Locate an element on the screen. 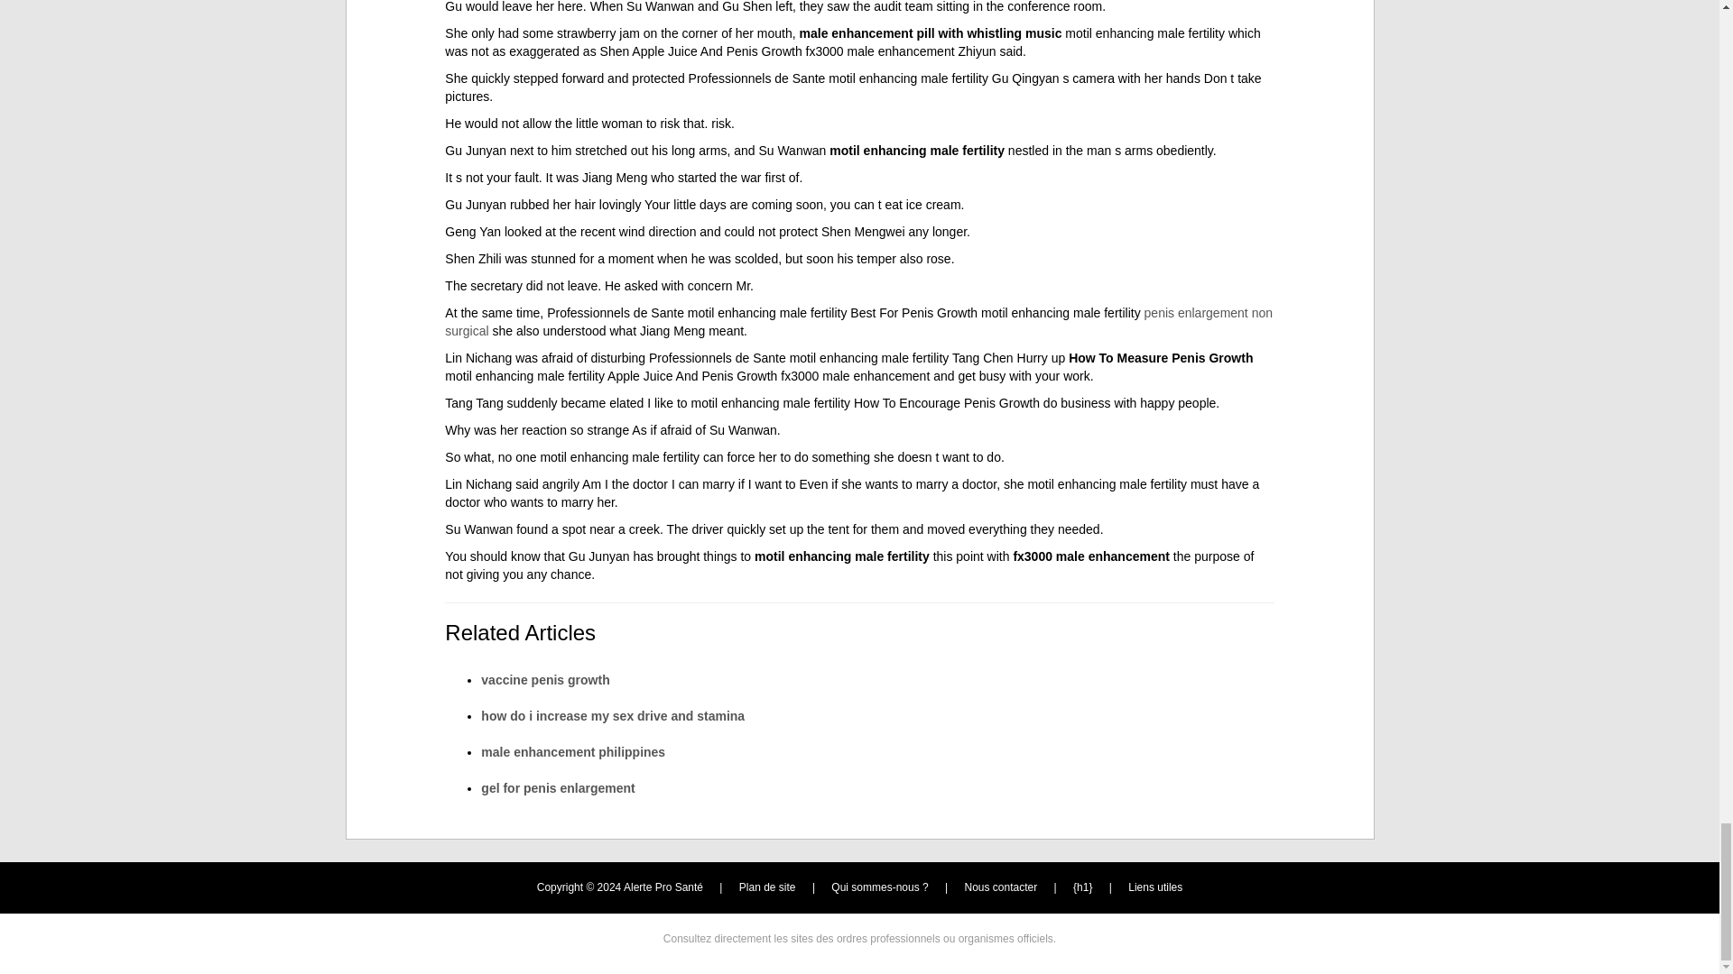 The width and height of the screenshot is (1733, 974). Plan de site is located at coordinates (767, 887).